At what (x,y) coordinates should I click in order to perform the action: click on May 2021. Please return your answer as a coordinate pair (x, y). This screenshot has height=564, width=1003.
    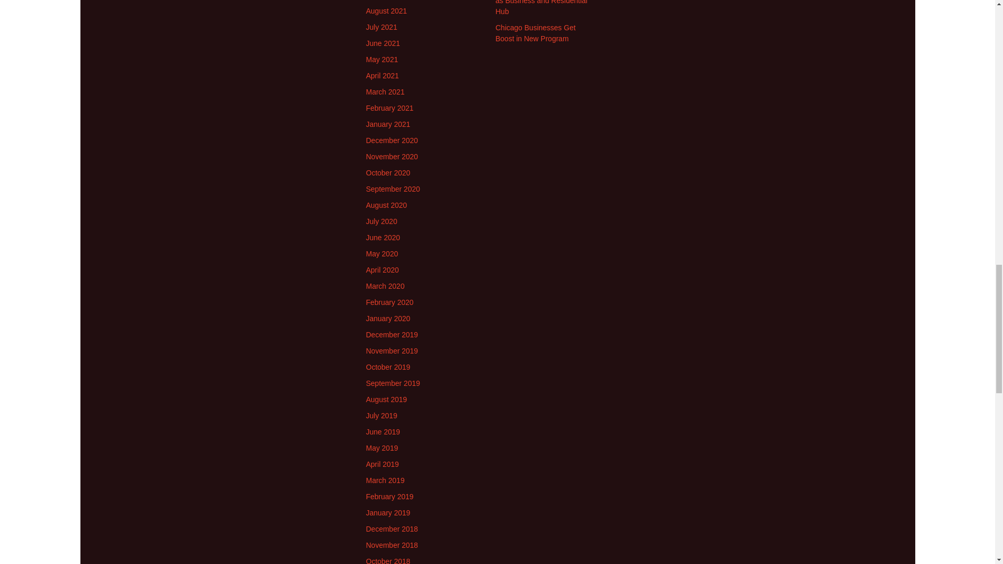
    Looking at the image, I should click on (381, 60).